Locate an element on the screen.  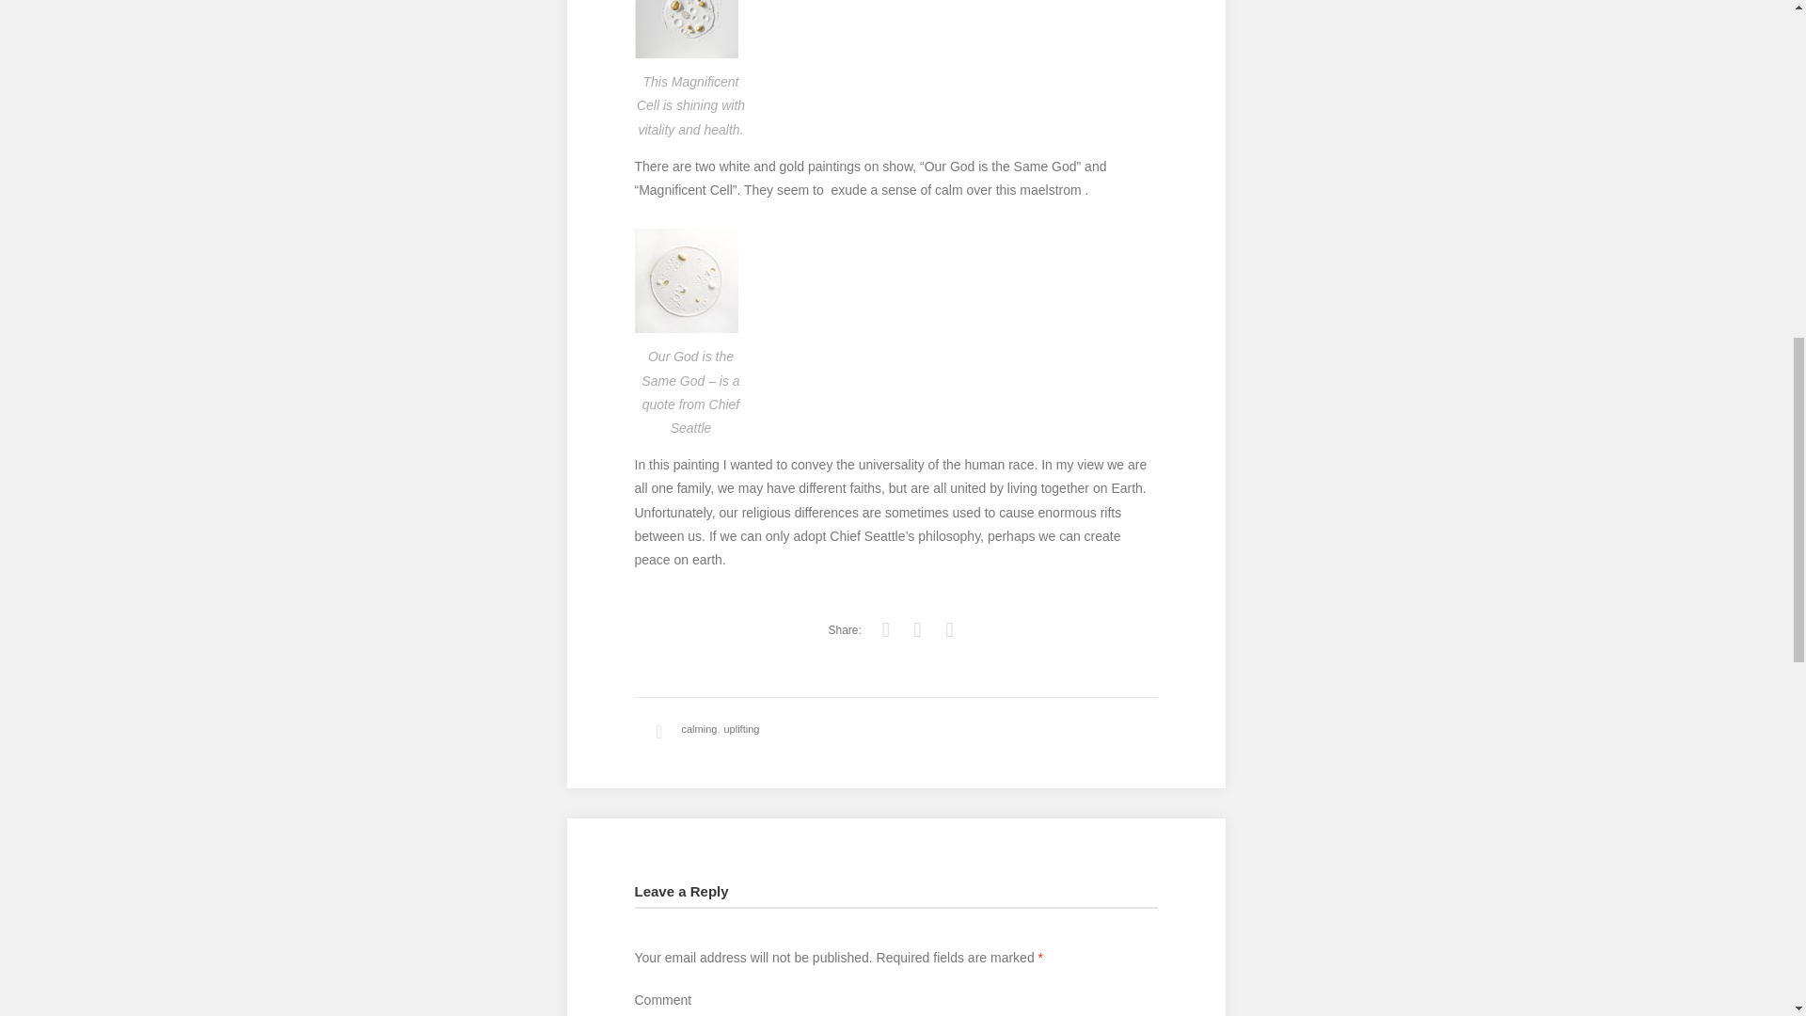
calming is located at coordinates (698, 728).